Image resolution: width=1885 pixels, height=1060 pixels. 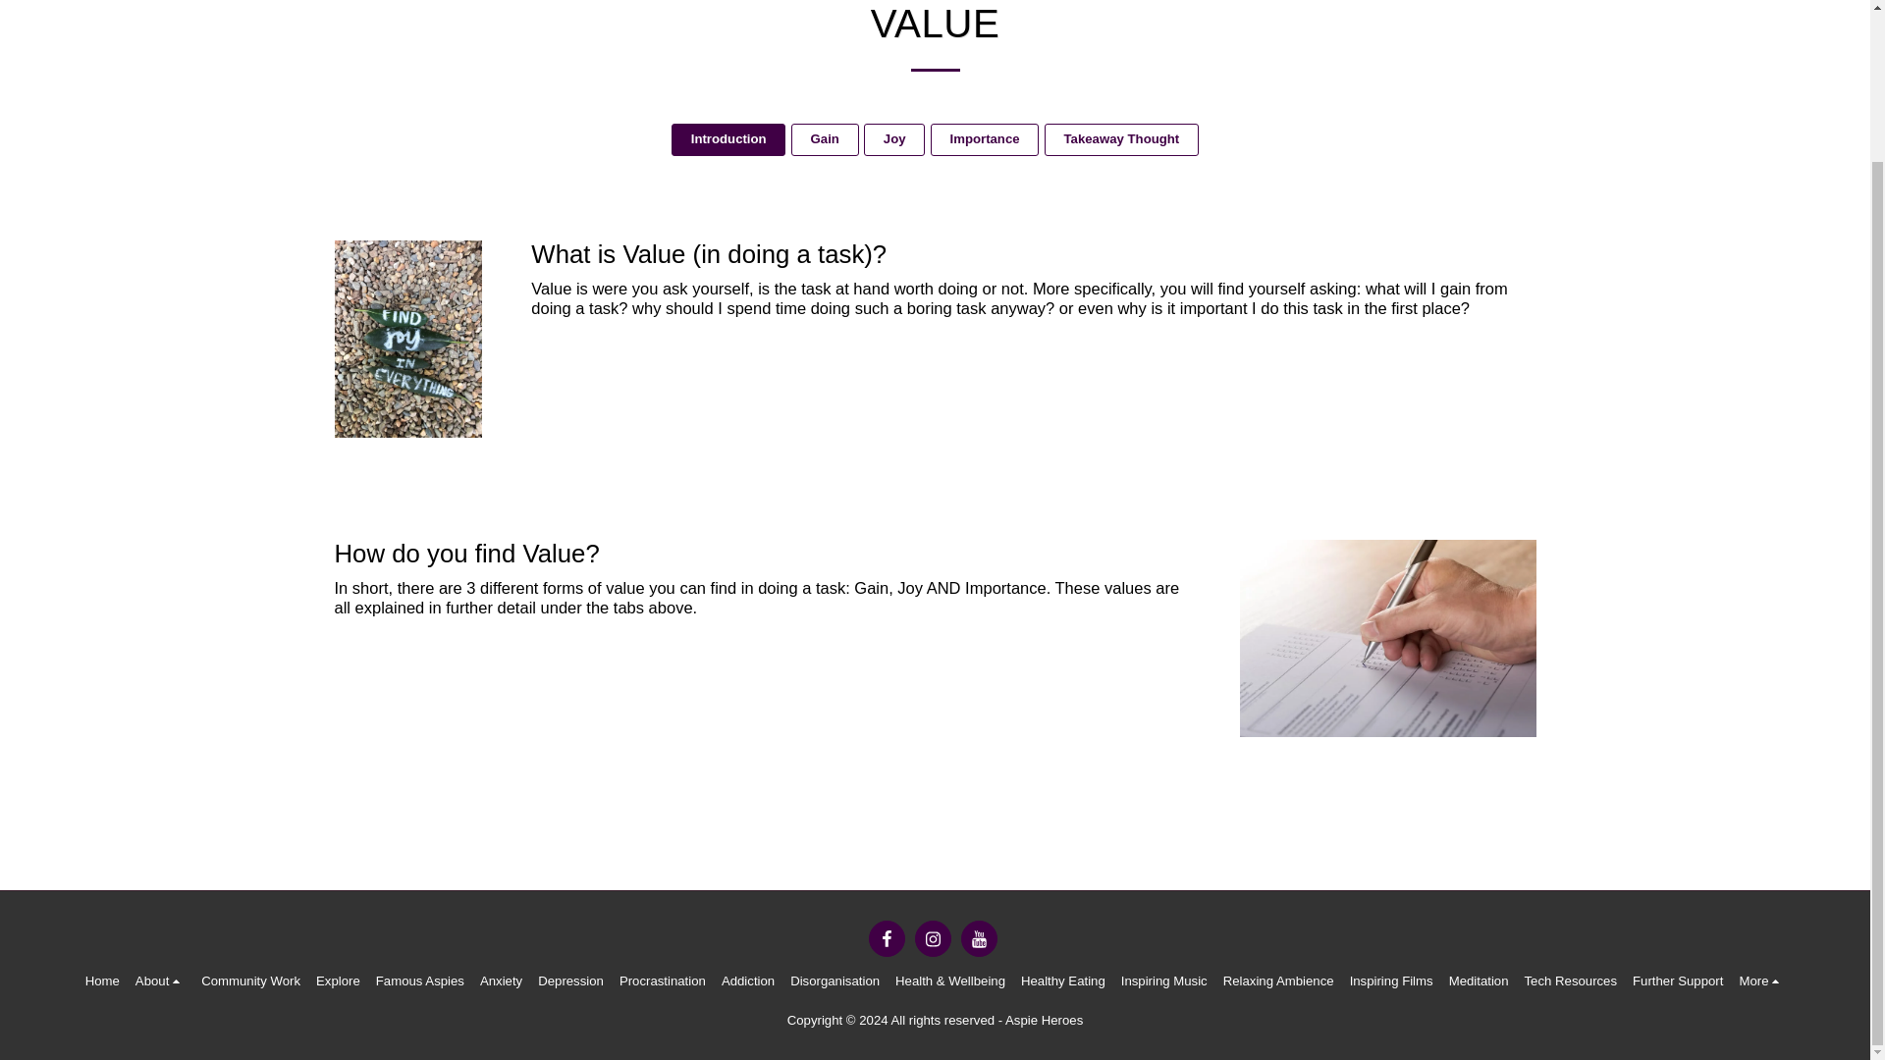 What do you see at coordinates (102, 981) in the screenshot?
I see `Home` at bounding box center [102, 981].